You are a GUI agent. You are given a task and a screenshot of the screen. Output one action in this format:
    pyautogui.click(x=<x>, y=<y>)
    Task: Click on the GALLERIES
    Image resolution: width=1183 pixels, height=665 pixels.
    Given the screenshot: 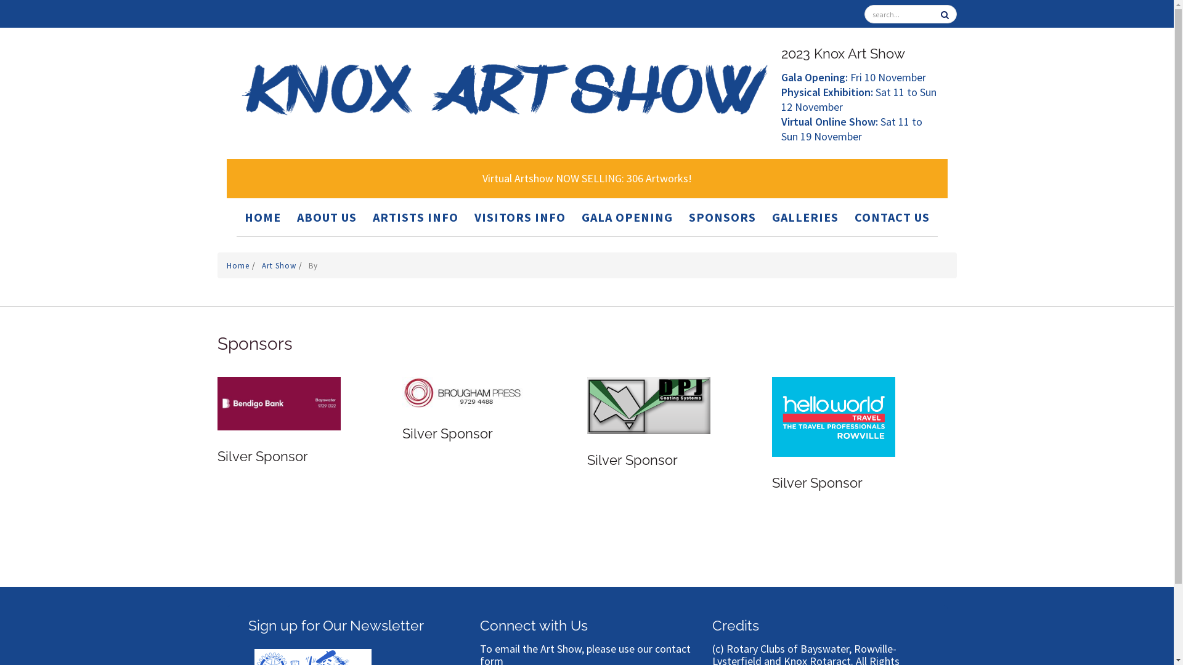 What is the action you would take?
    pyautogui.click(x=805, y=217)
    